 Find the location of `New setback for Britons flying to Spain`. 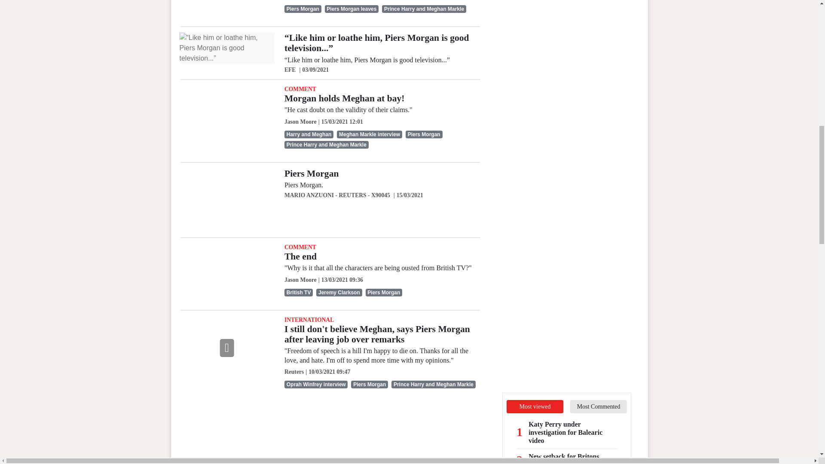

New setback for Britons flying to Spain is located at coordinates (573, 458).